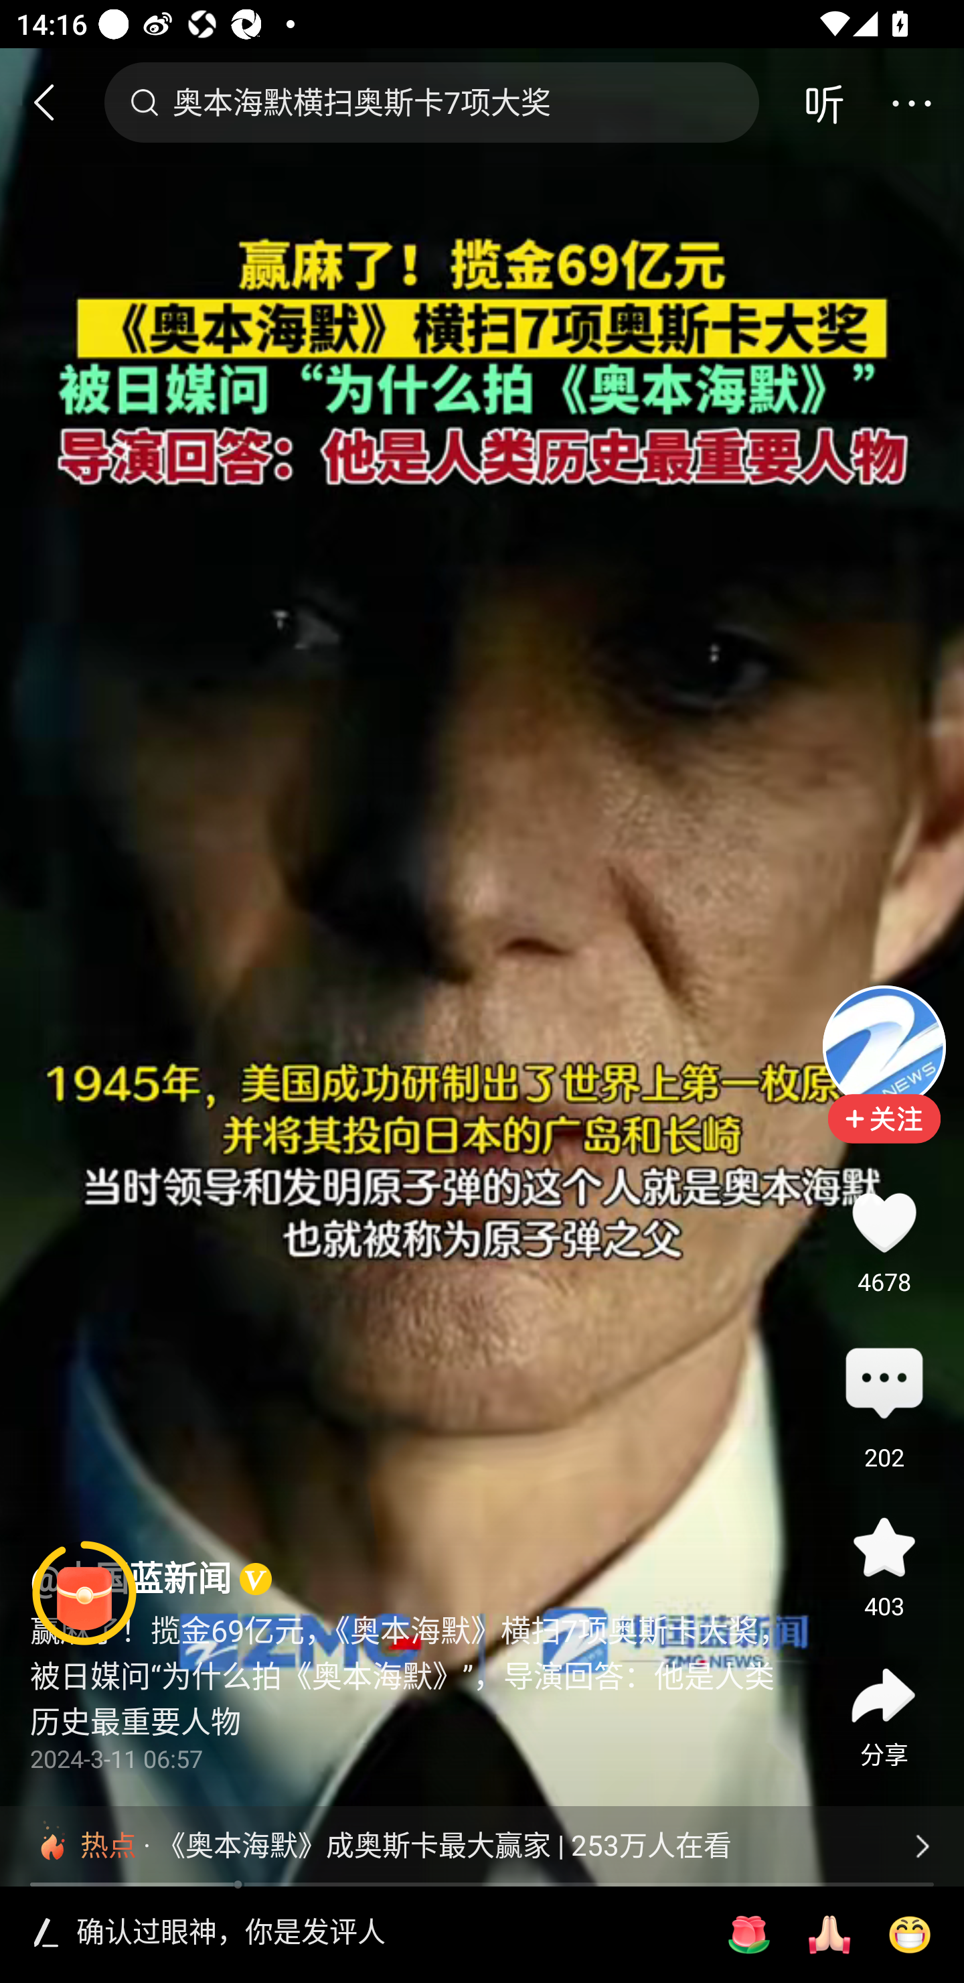 Image resolution: width=964 pixels, height=1983 pixels. Describe the element at coordinates (884, 1046) in the screenshot. I see `头像` at that location.